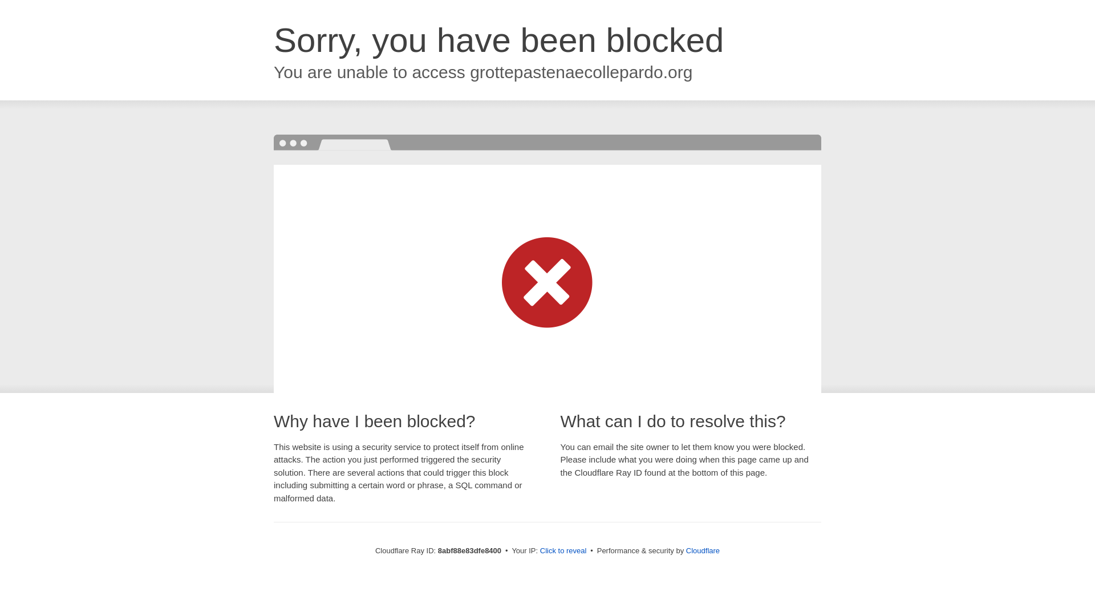 This screenshot has height=616, width=1095. What do you see at coordinates (703, 550) in the screenshot?
I see `Cloudflare` at bounding box center [703, 550].